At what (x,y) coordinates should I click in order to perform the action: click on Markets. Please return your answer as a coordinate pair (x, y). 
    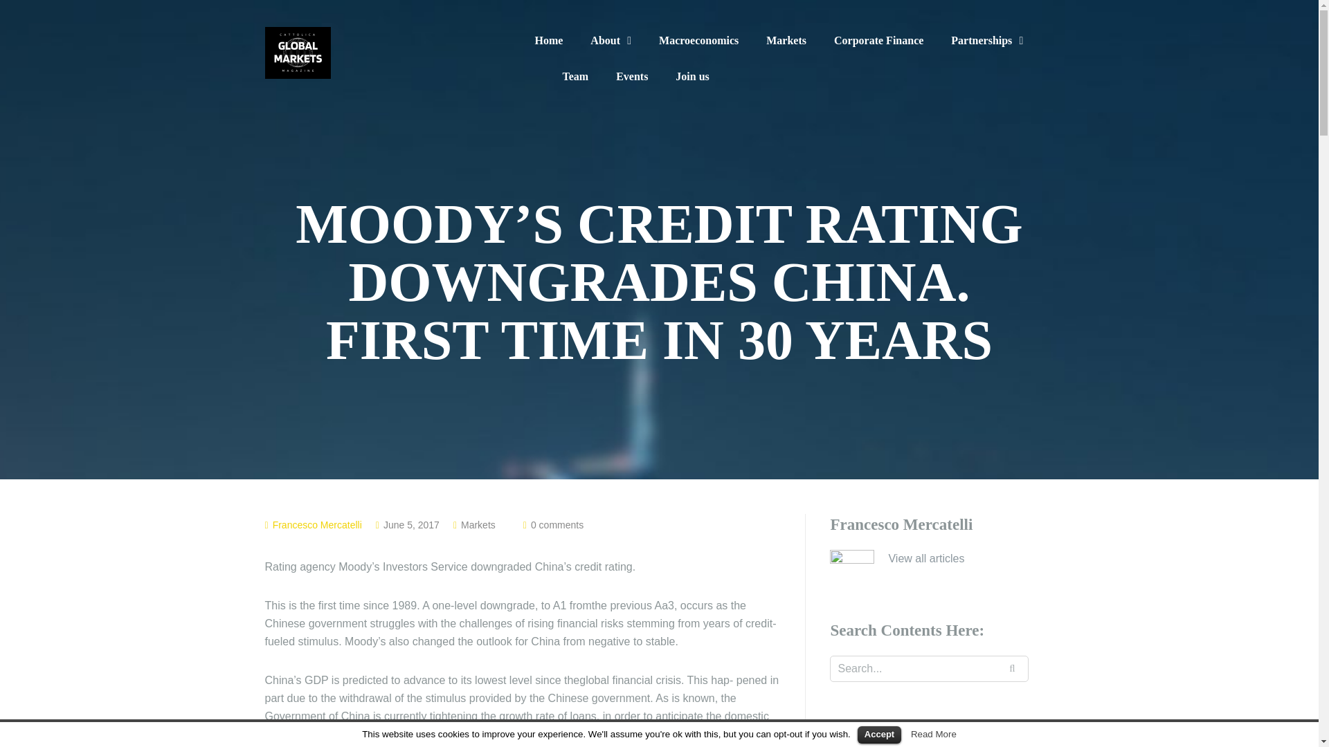
    Looking at the image, I should click on (478, 524).